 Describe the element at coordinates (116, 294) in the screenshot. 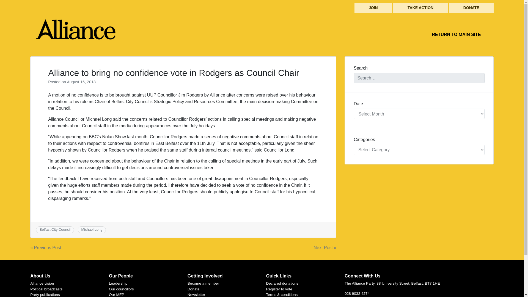

I see `Our MEP` at that location.